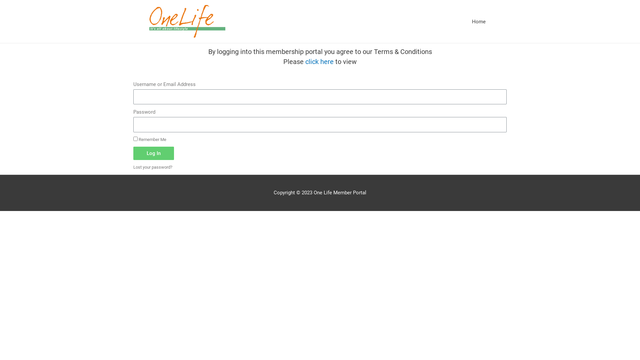 This screenshot has width=640, height=360. Describe the element at coordinates (319, 62) in the screenshot. I see `click here` at that location.